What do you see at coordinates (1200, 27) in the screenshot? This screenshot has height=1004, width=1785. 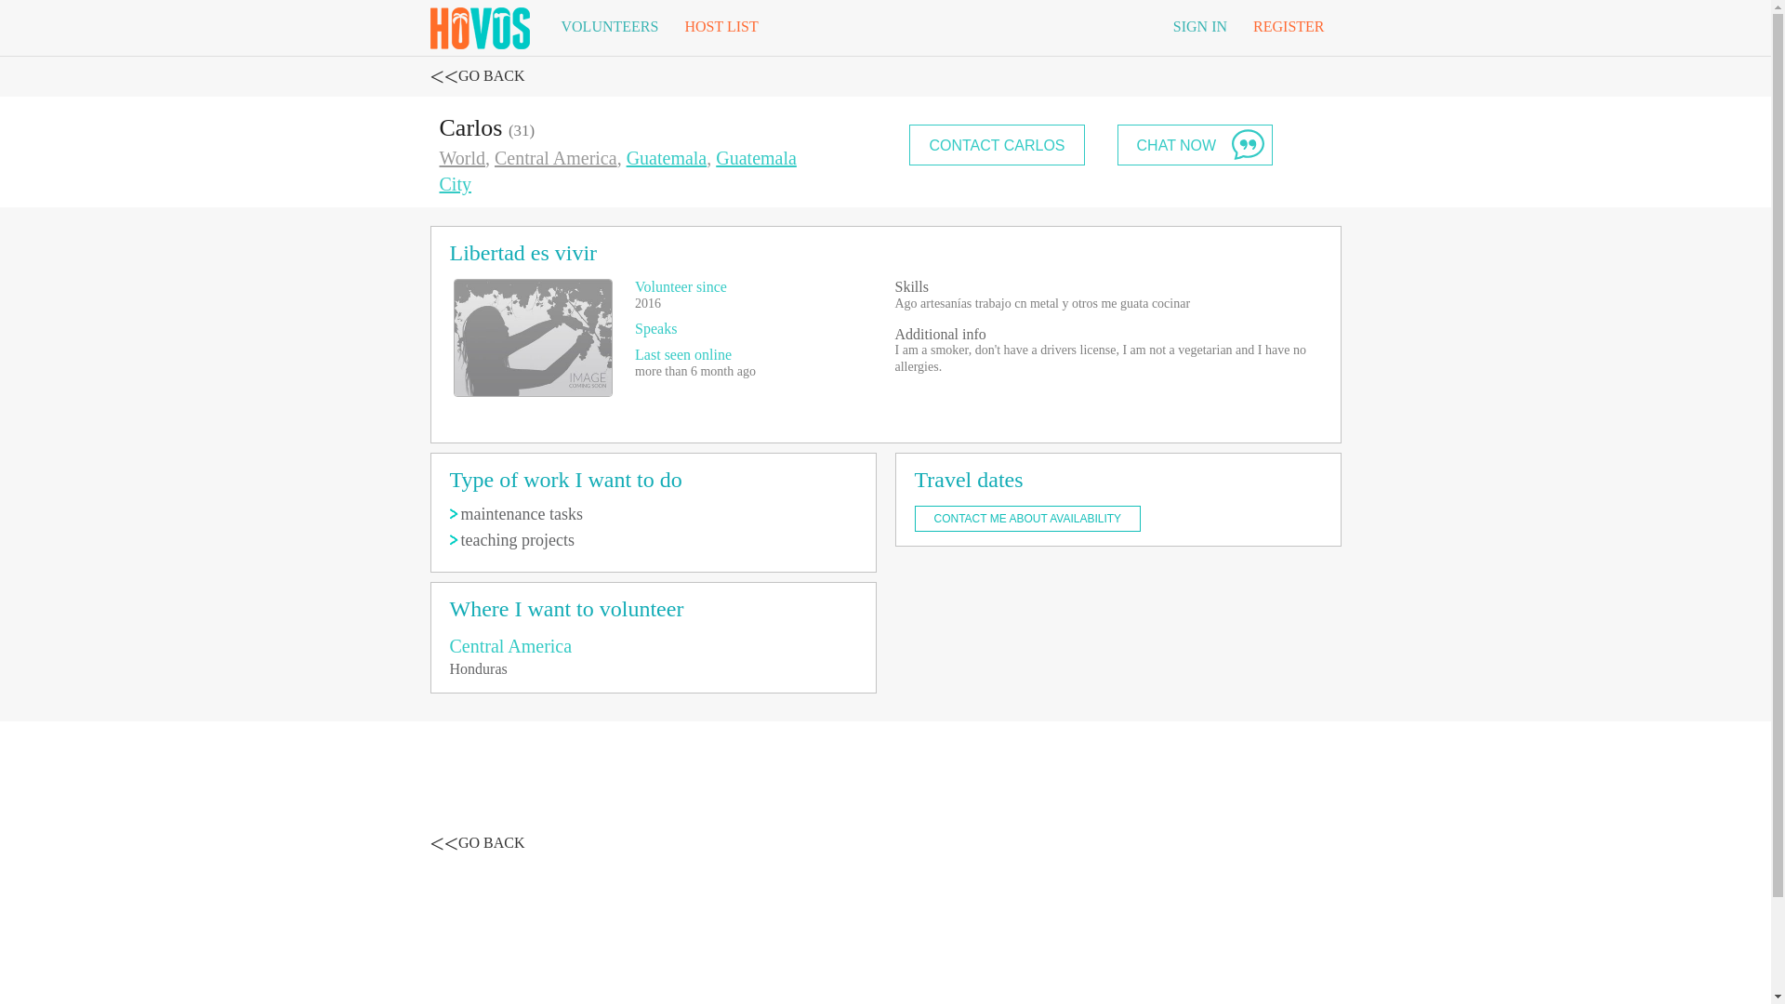 I see `SIGN IN` at bounding box center [1200, 27].